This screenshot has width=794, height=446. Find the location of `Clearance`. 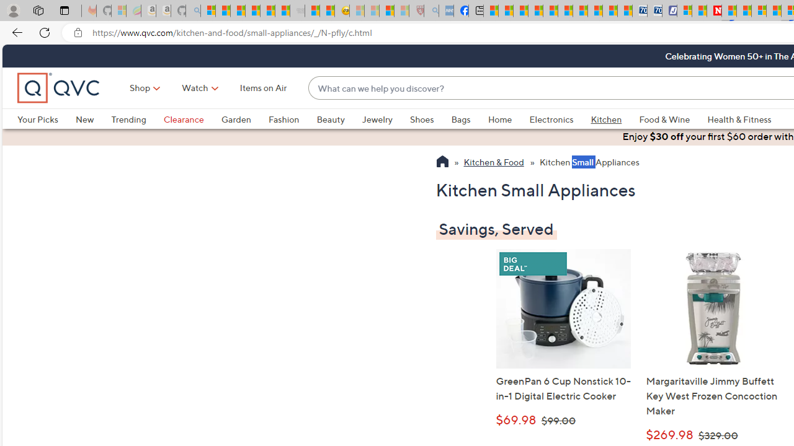

Clearance is located at coordinates (183, 119).